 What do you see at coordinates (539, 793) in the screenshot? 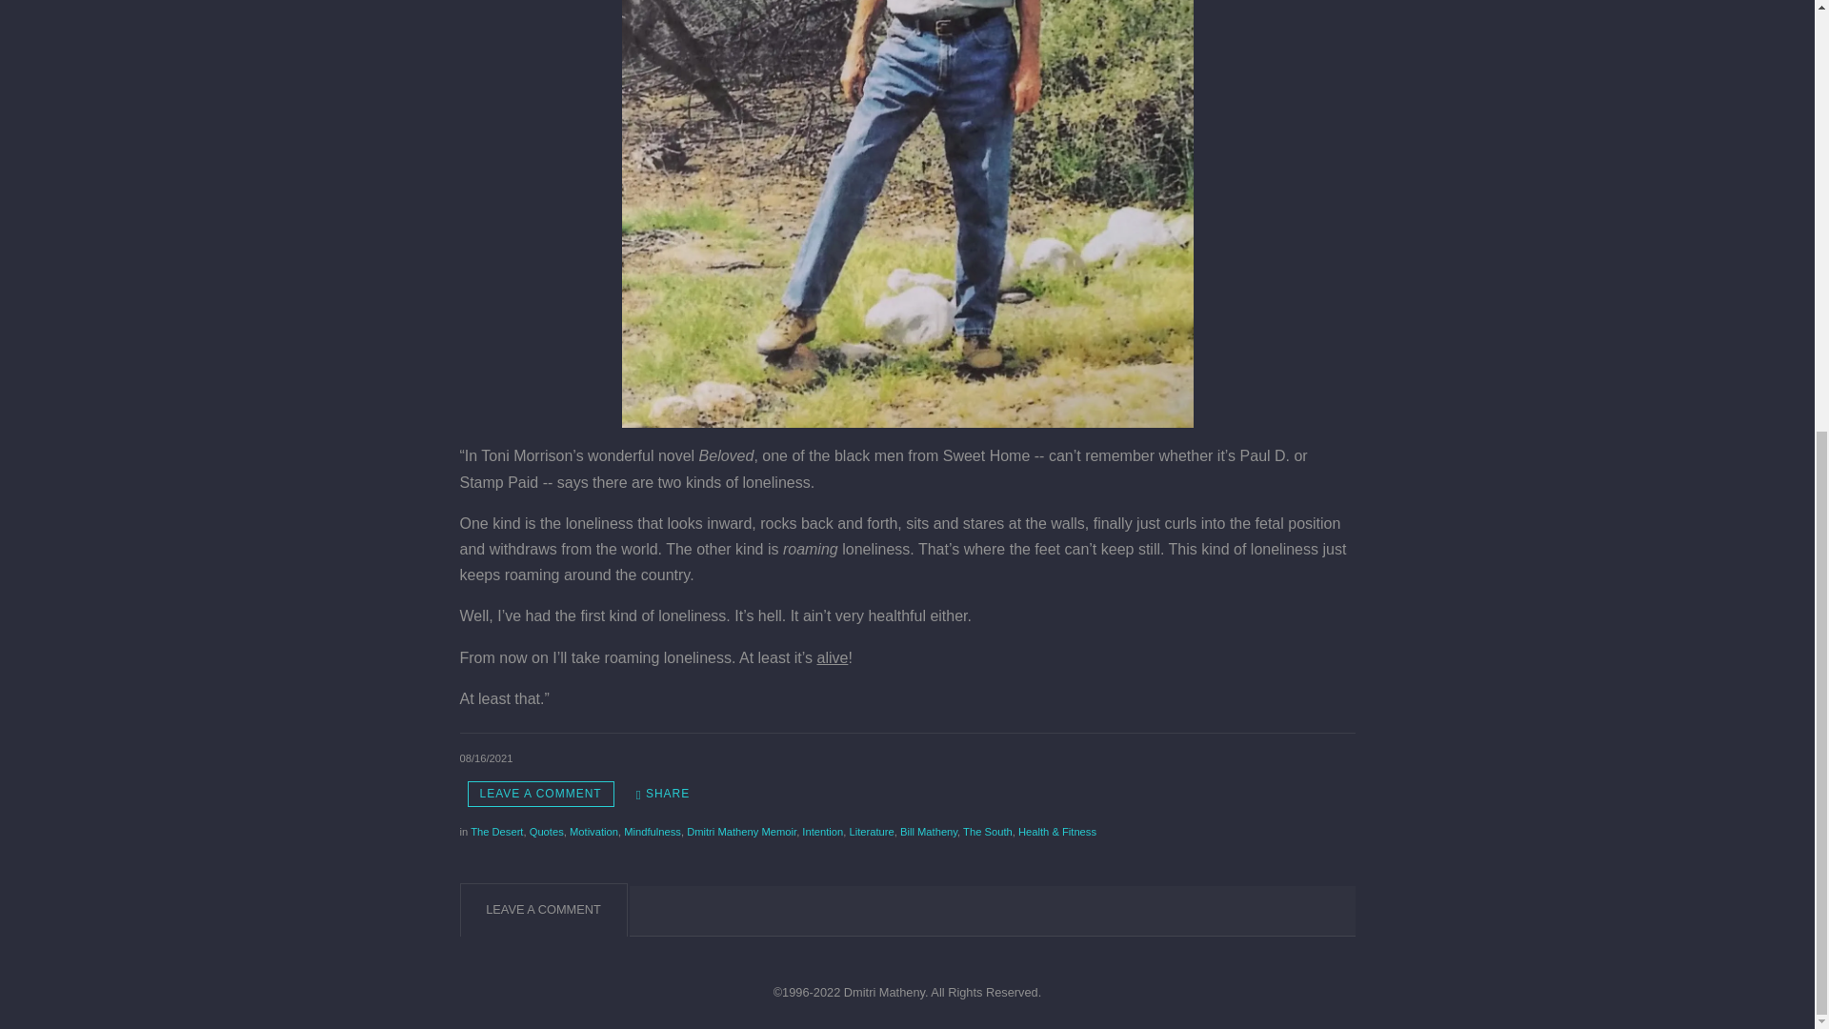
I see `Leave a comment` at bounding box center [539, 793].